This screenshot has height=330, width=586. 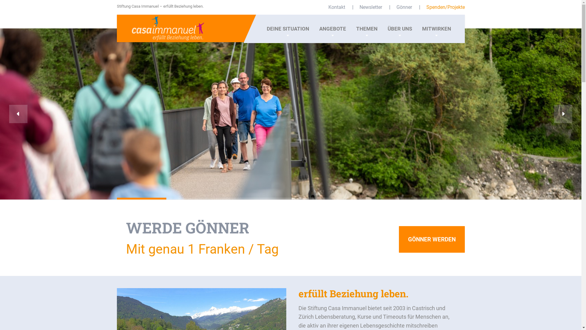 I want to click on Spenden/Projekte, so click(x=445, y=7).